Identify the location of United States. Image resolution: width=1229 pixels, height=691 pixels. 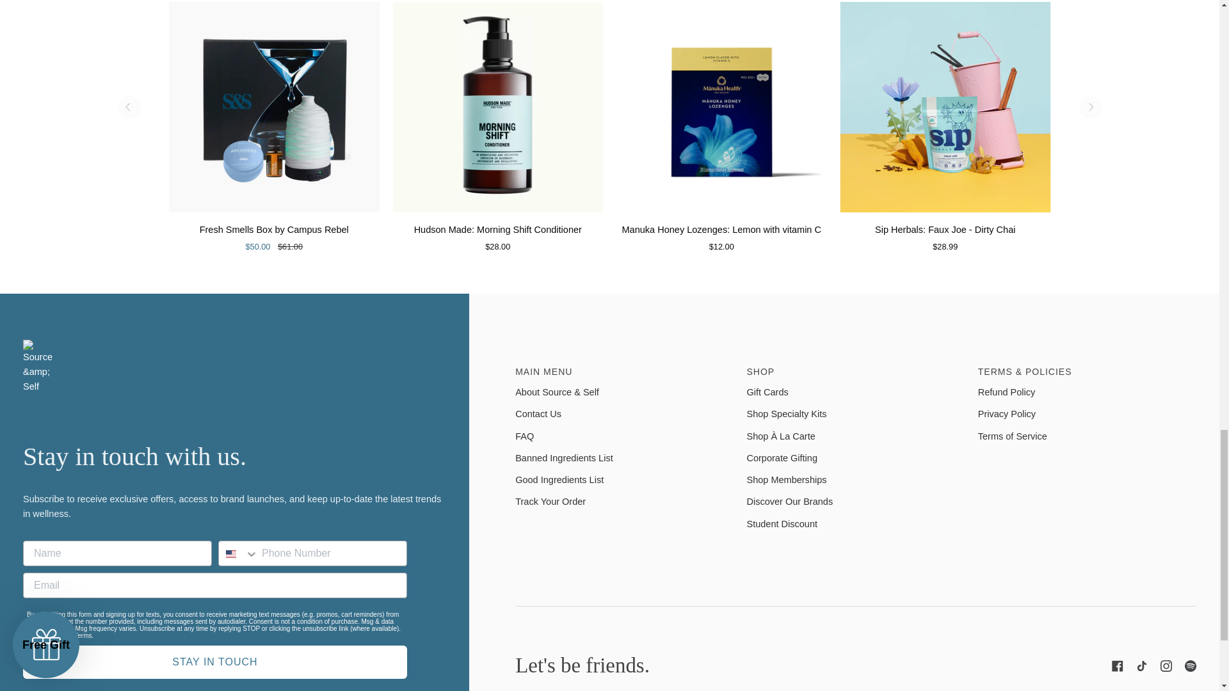
(230, 553).